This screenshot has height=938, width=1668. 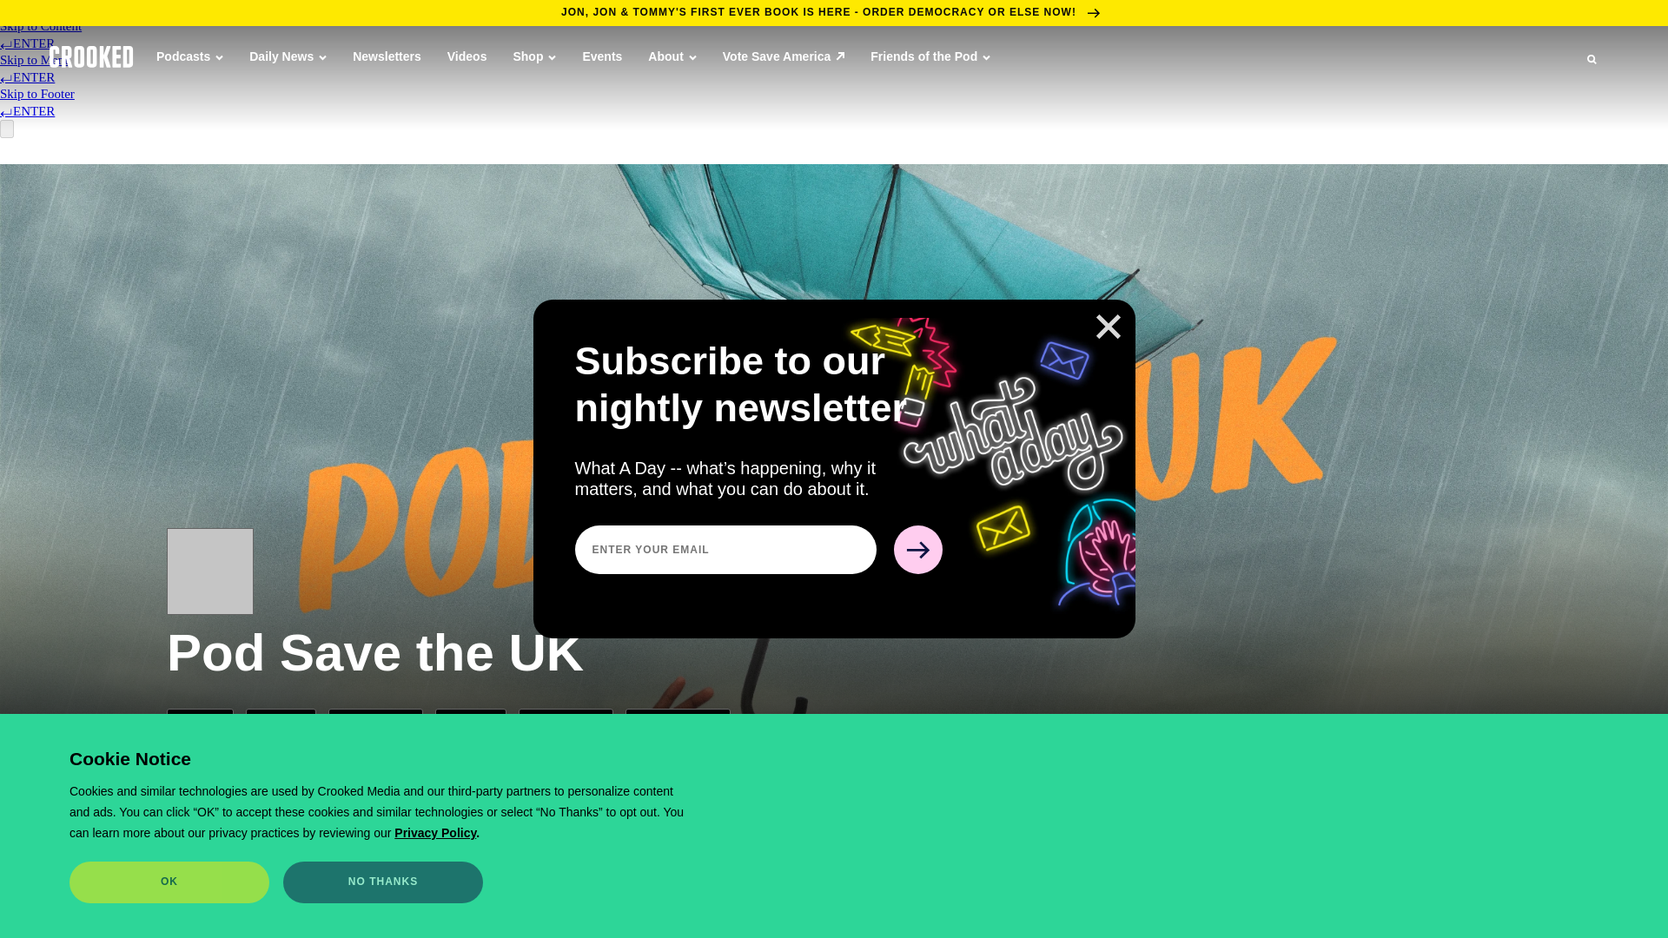 What do you see at coordinates (930, 56) in the screenshot?
I see `Friends of the Pod` at bounding box center [930, 56].